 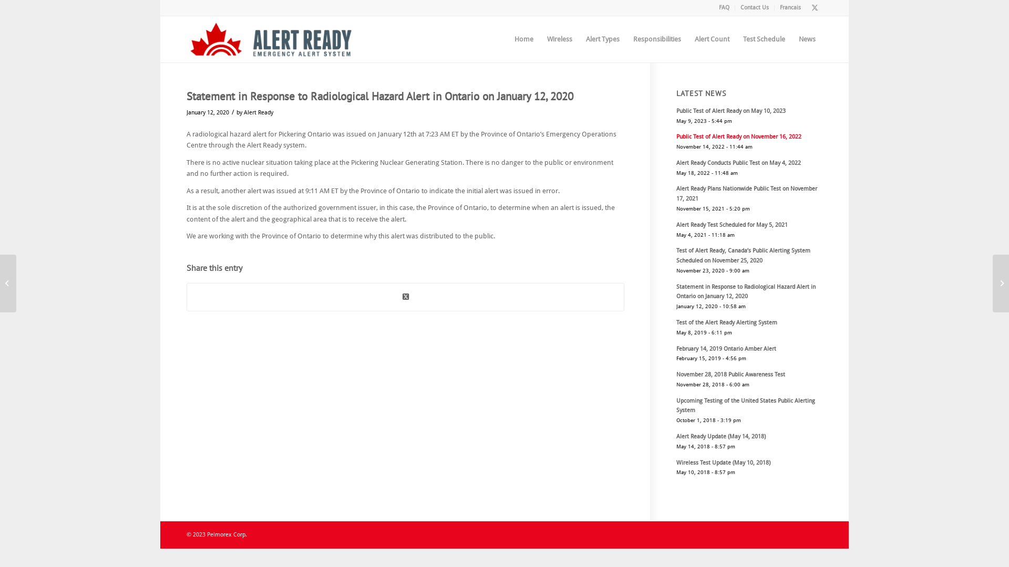 I want to click on Contact Us, so click(x=755, y=7).